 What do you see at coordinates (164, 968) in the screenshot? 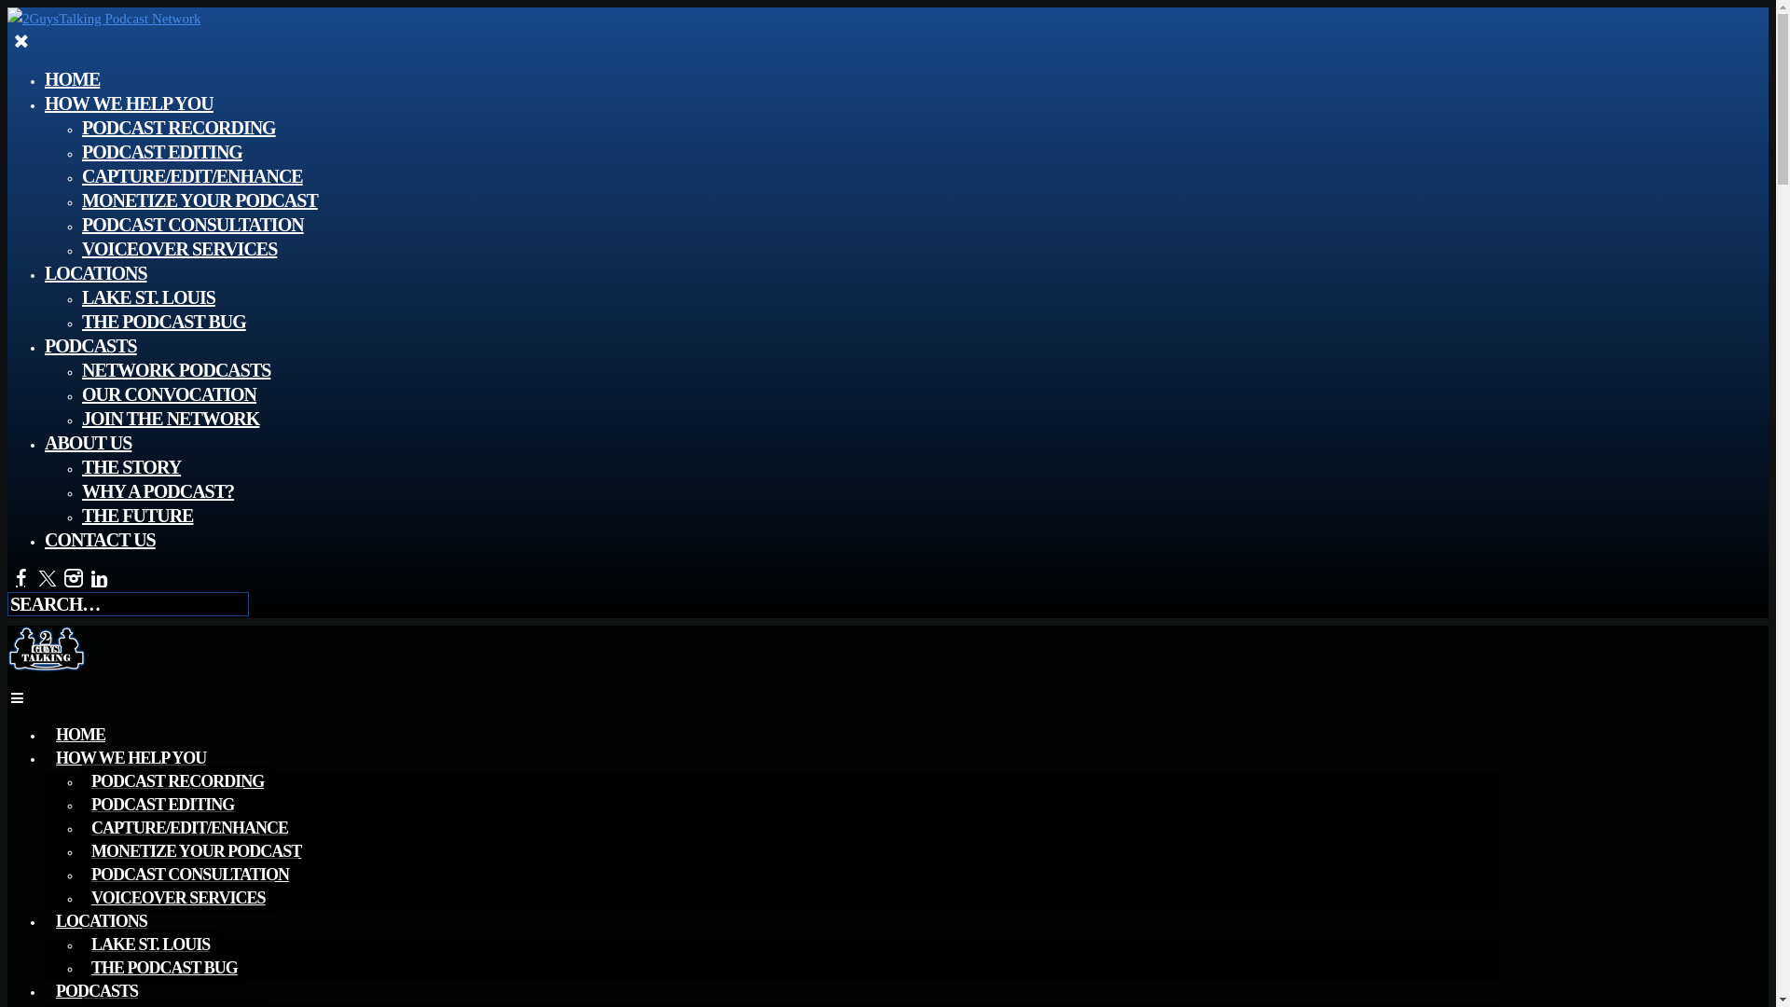
I see `THE PODCAST BUG` at bounding box center [164, 968].